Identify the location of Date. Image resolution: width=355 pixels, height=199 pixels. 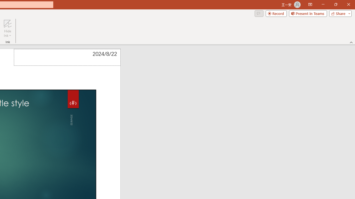
(67, 57).